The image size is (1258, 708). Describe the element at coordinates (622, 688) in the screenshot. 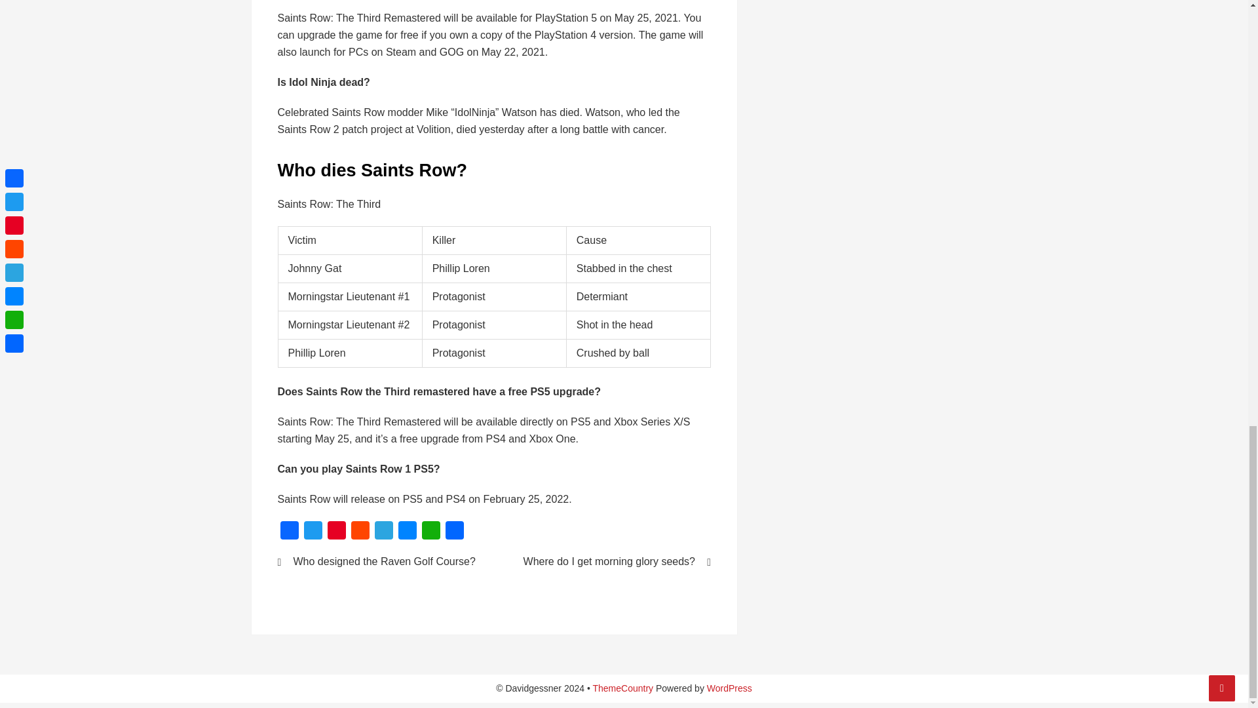

I see `BasePress - The best free WordPress blog theme for WordPress` at that location.